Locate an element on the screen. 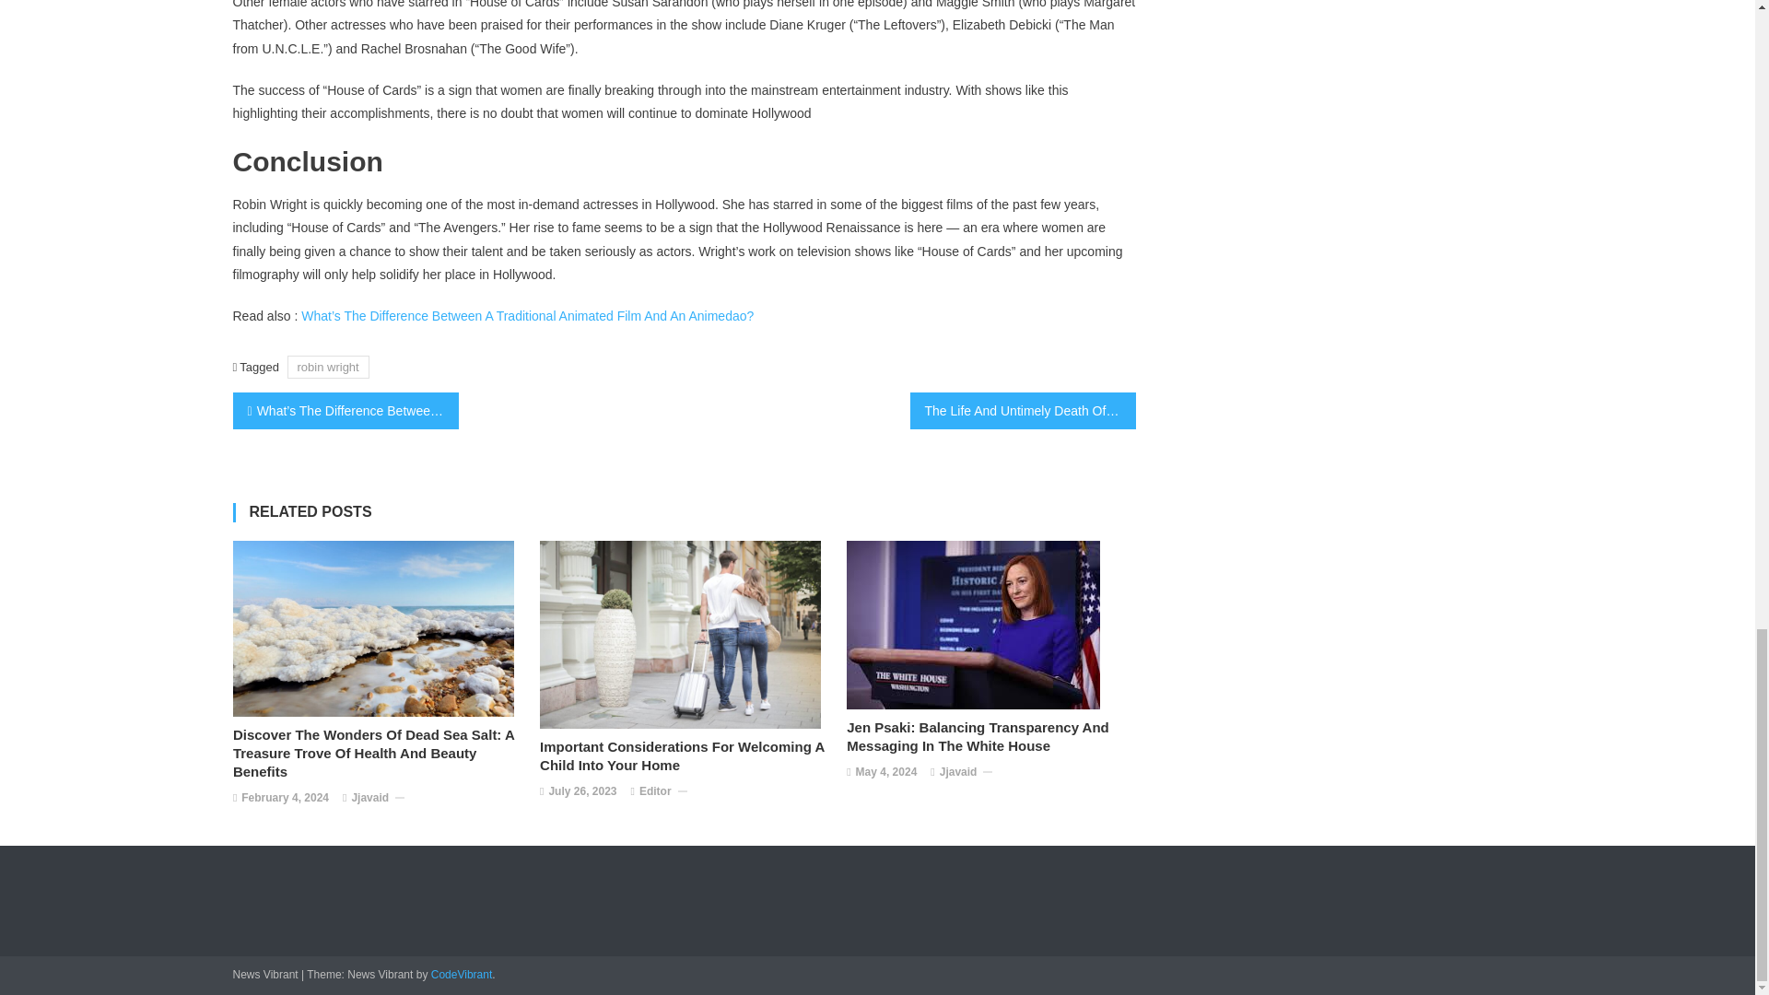 The image size is (1769, 995). July 26, 2023 is located at coordinates (582, 791).